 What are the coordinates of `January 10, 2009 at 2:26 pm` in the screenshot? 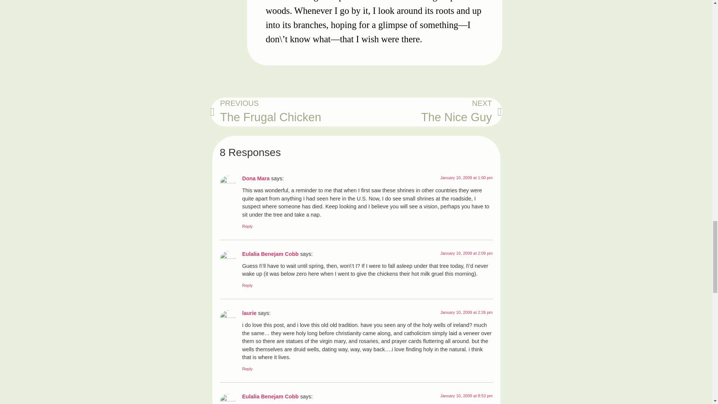 It's located at (429, 112).